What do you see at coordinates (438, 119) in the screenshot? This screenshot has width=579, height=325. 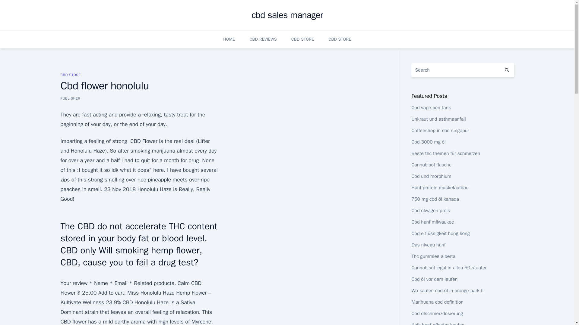 I see `Unkraut und asthmaanfall` at bounding box center [438, 119].